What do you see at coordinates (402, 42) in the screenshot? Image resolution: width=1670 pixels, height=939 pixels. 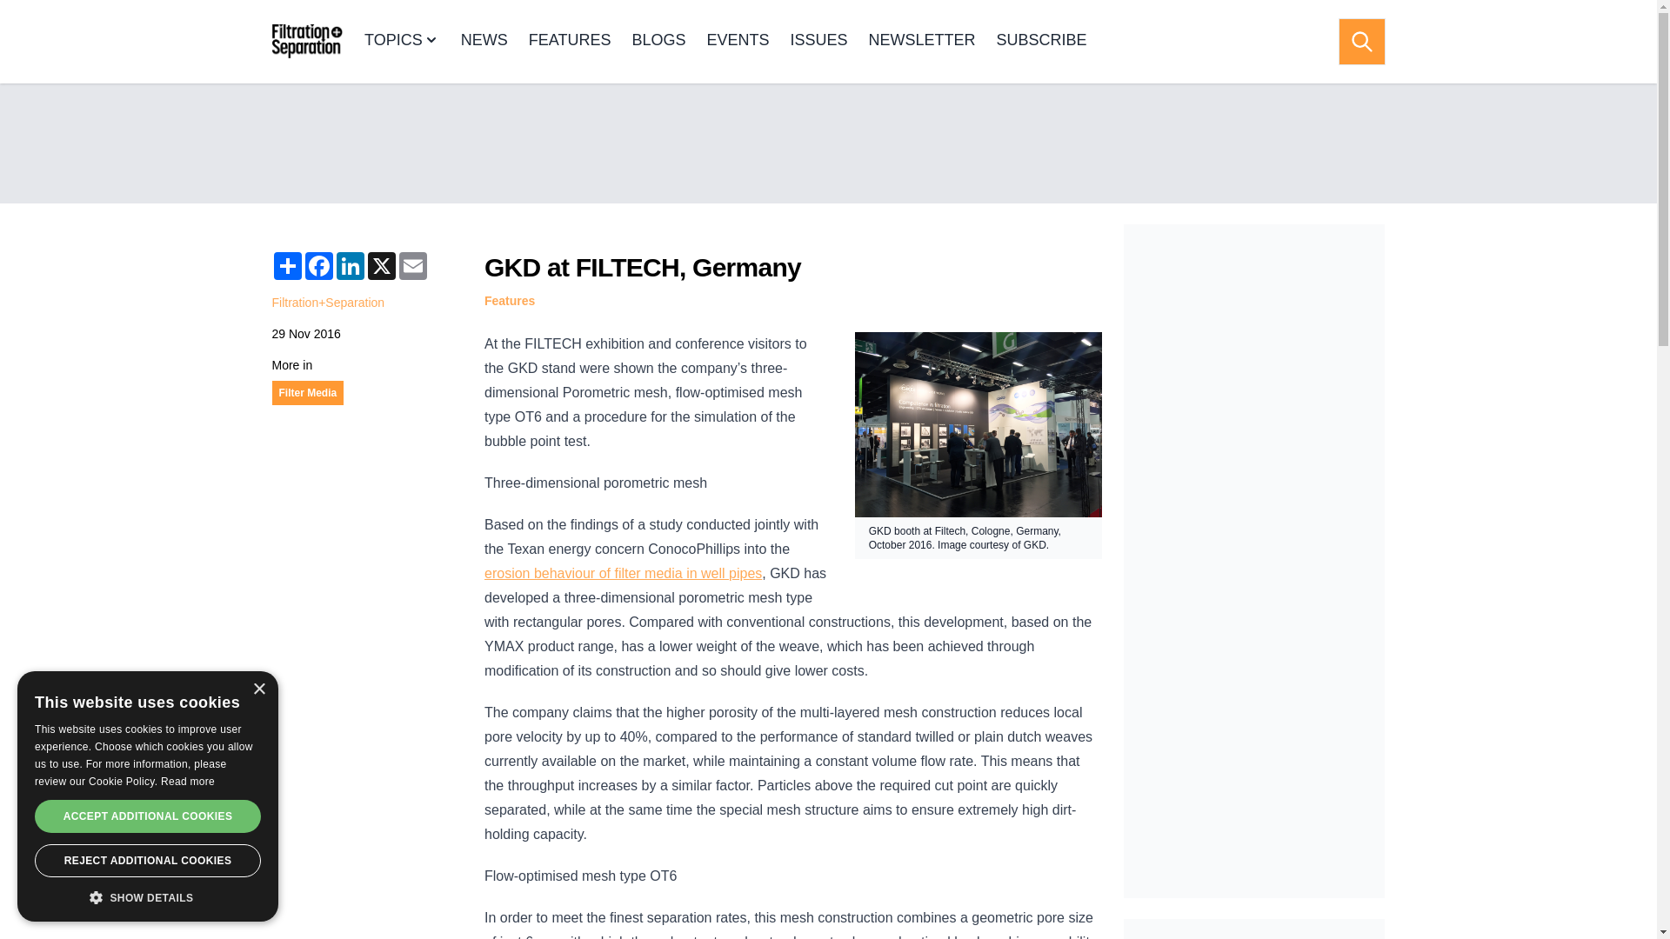 I see `TOPICS` at bounding box center [402, 42].